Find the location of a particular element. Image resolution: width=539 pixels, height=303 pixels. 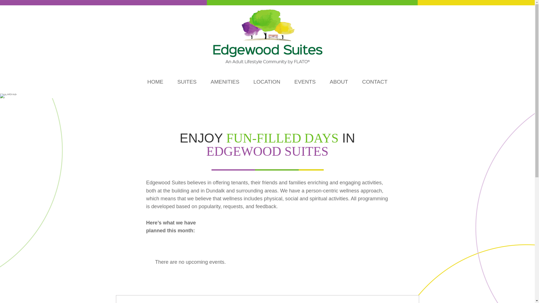

EVENTS is located at coordinates (305, 82).